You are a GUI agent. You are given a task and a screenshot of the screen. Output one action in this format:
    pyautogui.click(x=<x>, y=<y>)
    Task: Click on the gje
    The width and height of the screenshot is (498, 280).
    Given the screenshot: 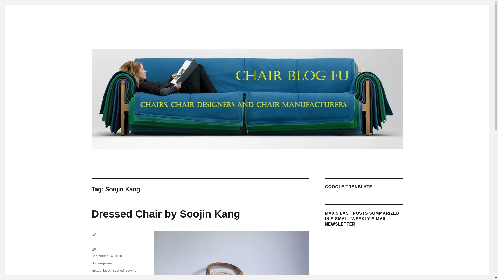 What is the action you would take?
    pyautogui.click(x=93, y=248)
    